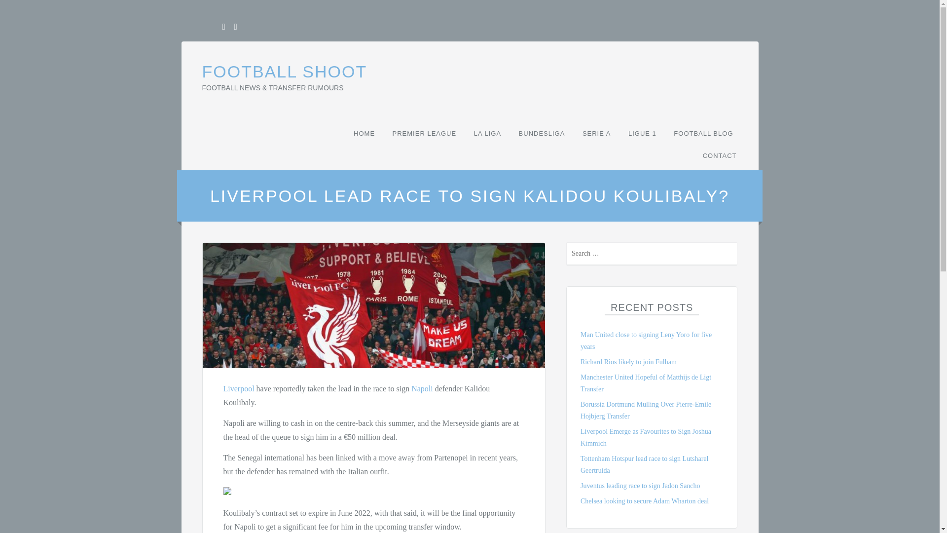 The height and width of the screenshot is (533, 947). I want to click on Go to homepage, so click(285, 72).